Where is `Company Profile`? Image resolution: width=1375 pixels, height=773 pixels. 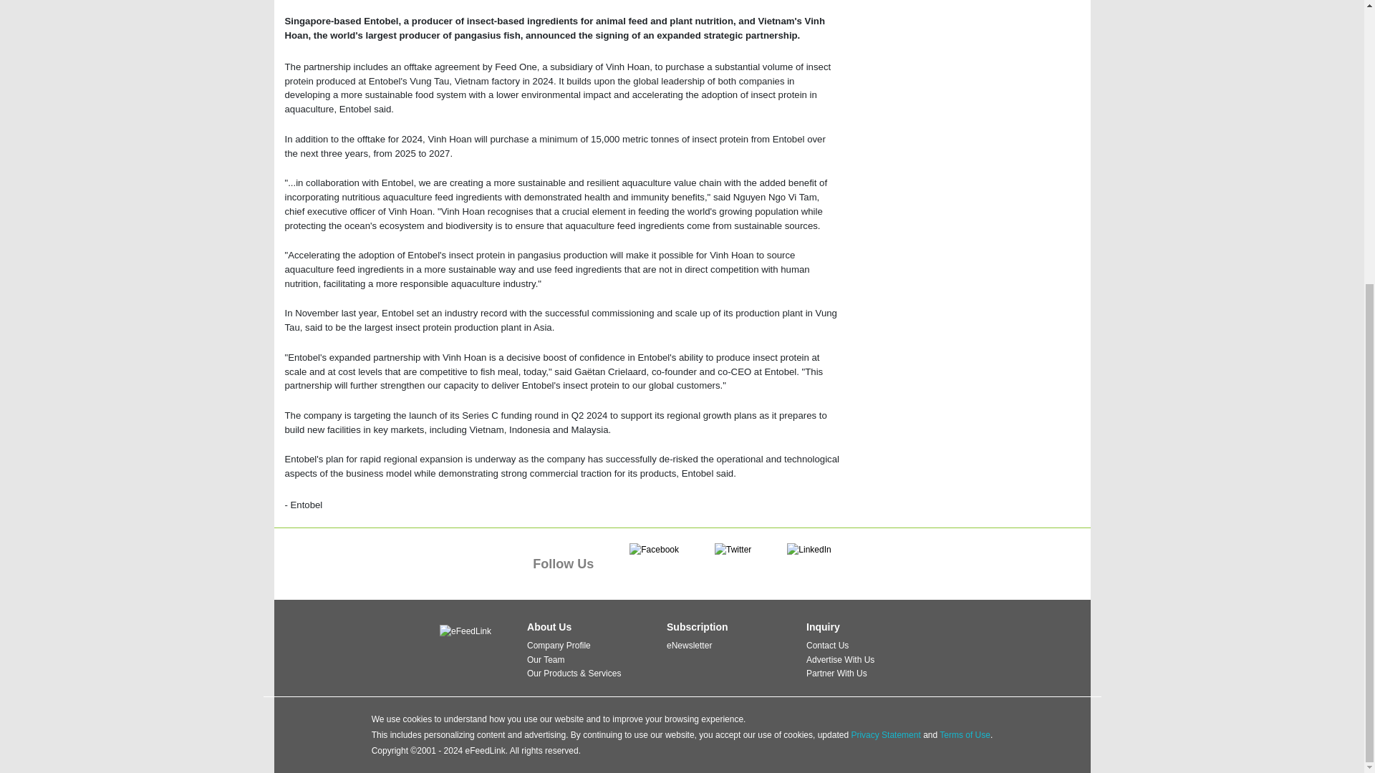 Company Profile is located at coordinates (559, 646).